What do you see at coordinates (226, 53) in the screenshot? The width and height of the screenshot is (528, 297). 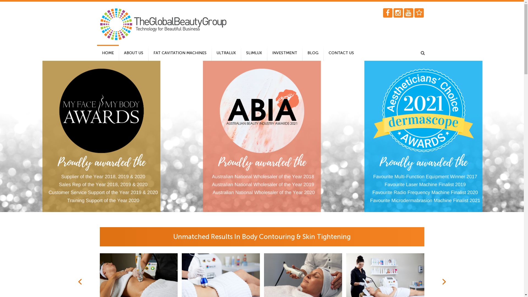 I see `ULTRALUX` at bounding box center [226, 53].